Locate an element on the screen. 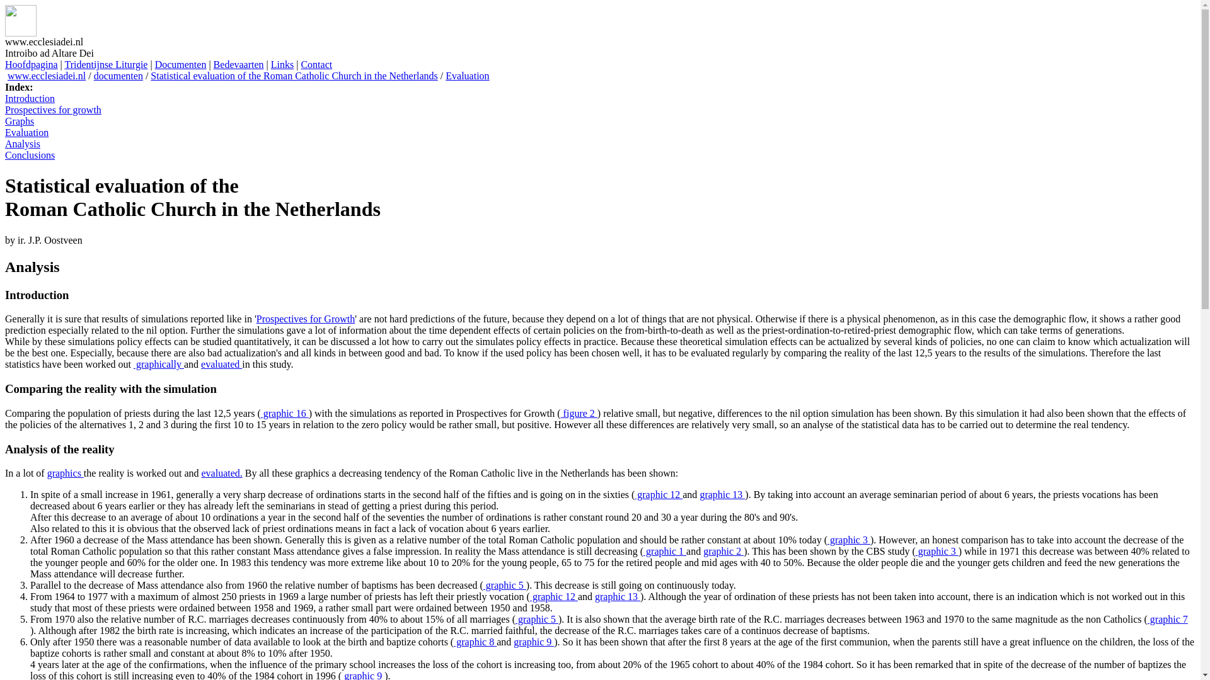  Graphs is located at coordinates (19, 121).